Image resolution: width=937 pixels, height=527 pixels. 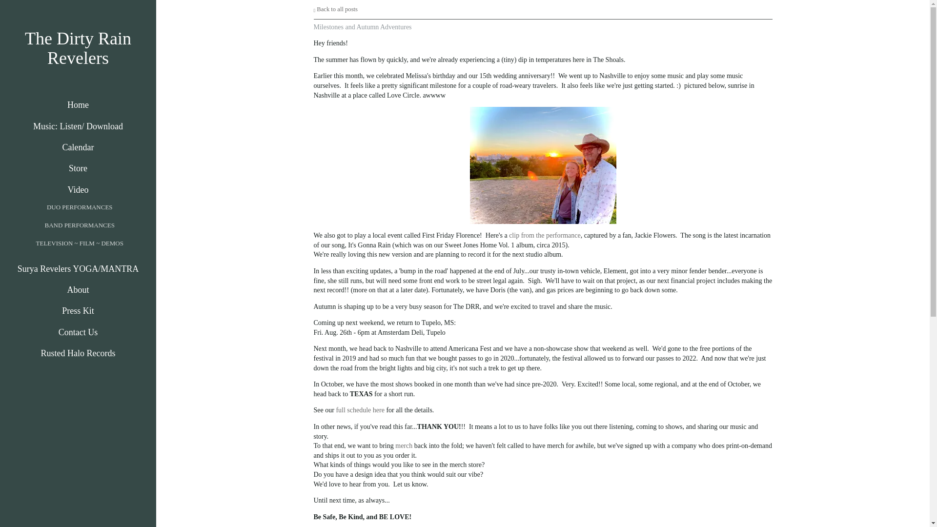 What do you see at coordinates (78, 332) in the screenshot?
I see `Contact Us` at bounding box center [78, 332].